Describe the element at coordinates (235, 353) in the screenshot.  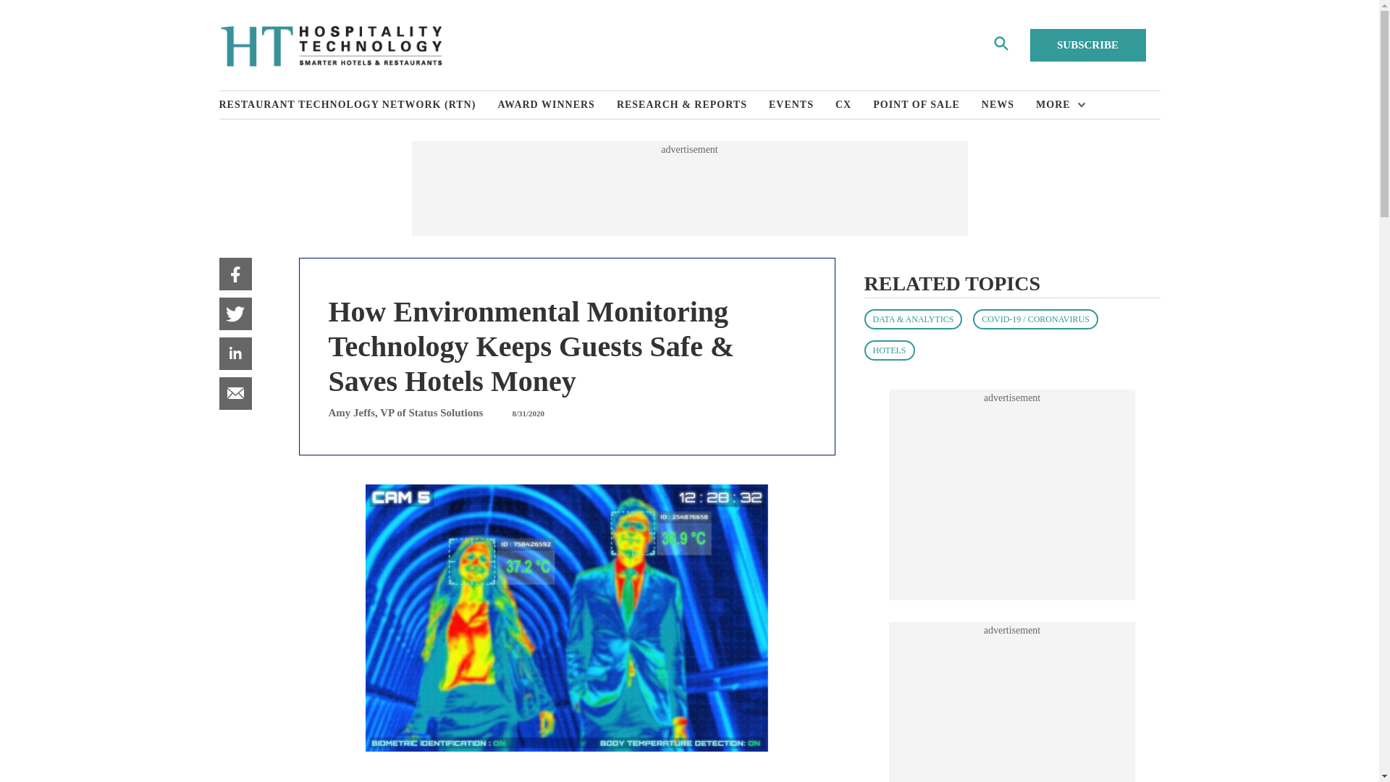
I see `linkedIn` at that location.